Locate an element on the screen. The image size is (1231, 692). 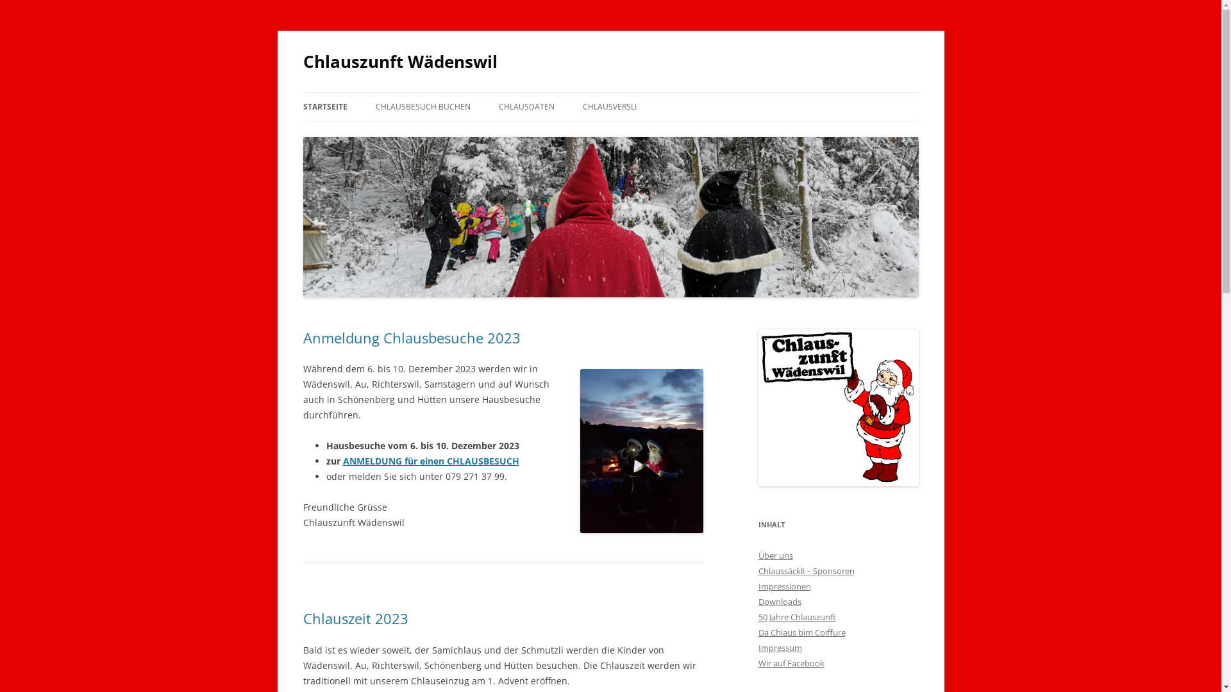
Anmeldung Chlausbesuche 2023 is located at coordinates (412, 338).